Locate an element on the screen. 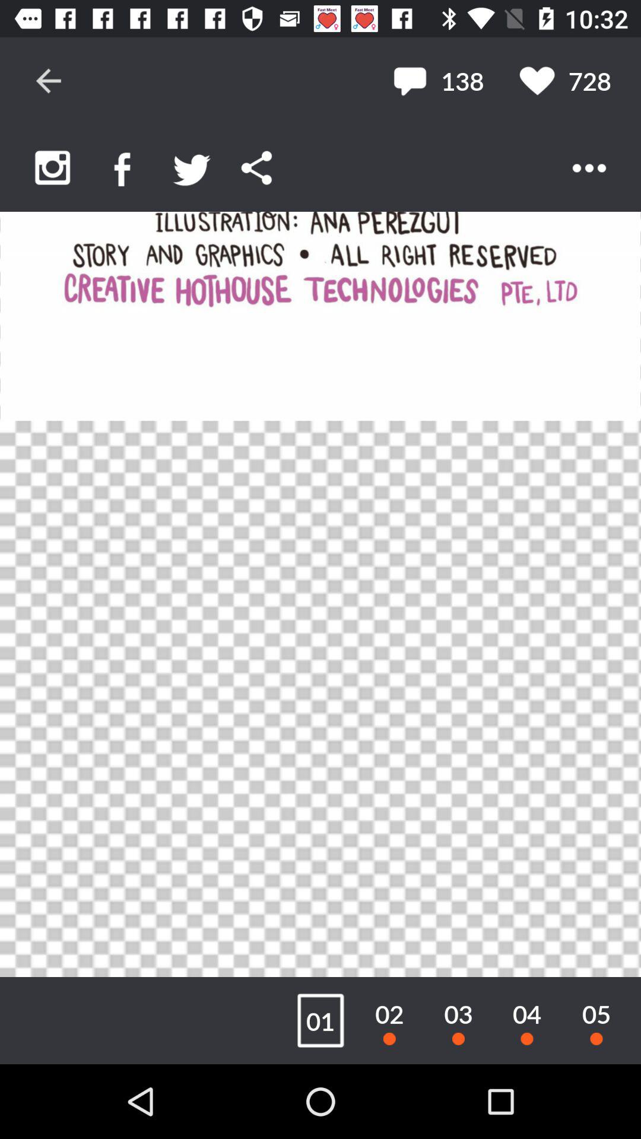 This screenshot has height=1139, width=641. open twitter page is located at coordinates (192, 167).